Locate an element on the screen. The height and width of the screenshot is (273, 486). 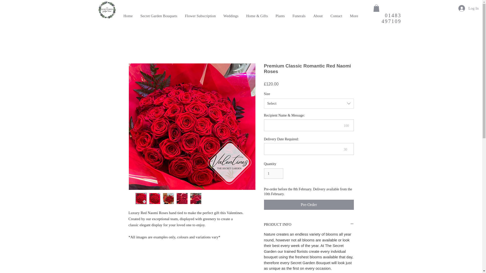
Pre-Order is located at coordinates (309, 205).